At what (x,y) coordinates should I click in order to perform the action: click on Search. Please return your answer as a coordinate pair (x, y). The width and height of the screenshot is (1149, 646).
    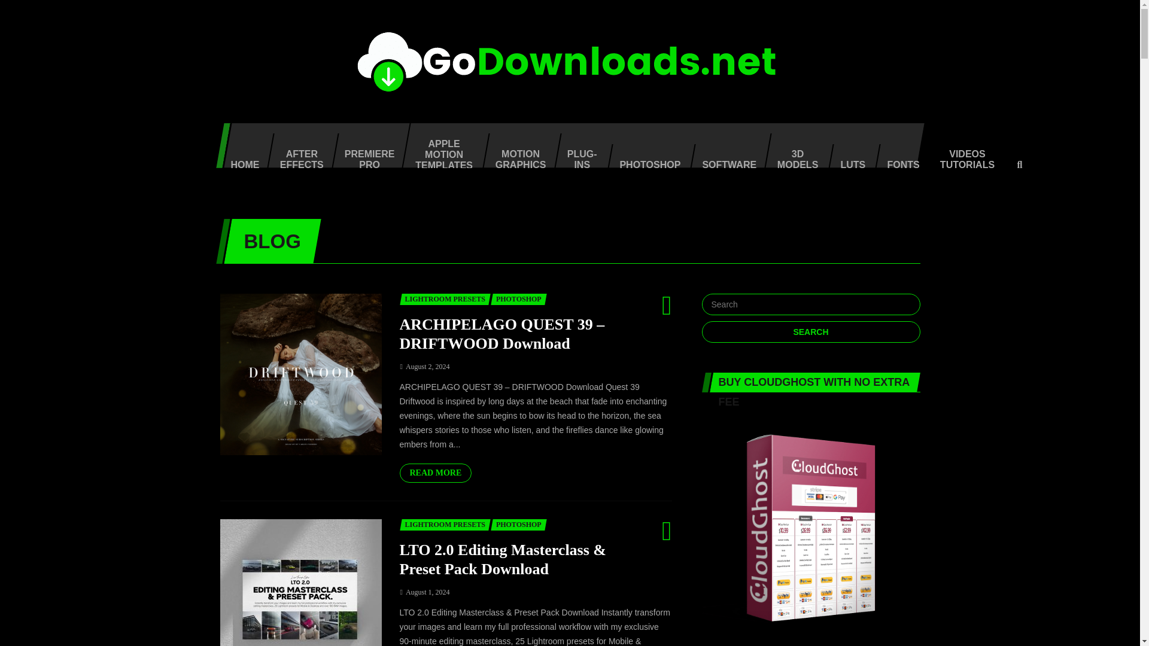
    Looking at the image, I should click on (810, 331).